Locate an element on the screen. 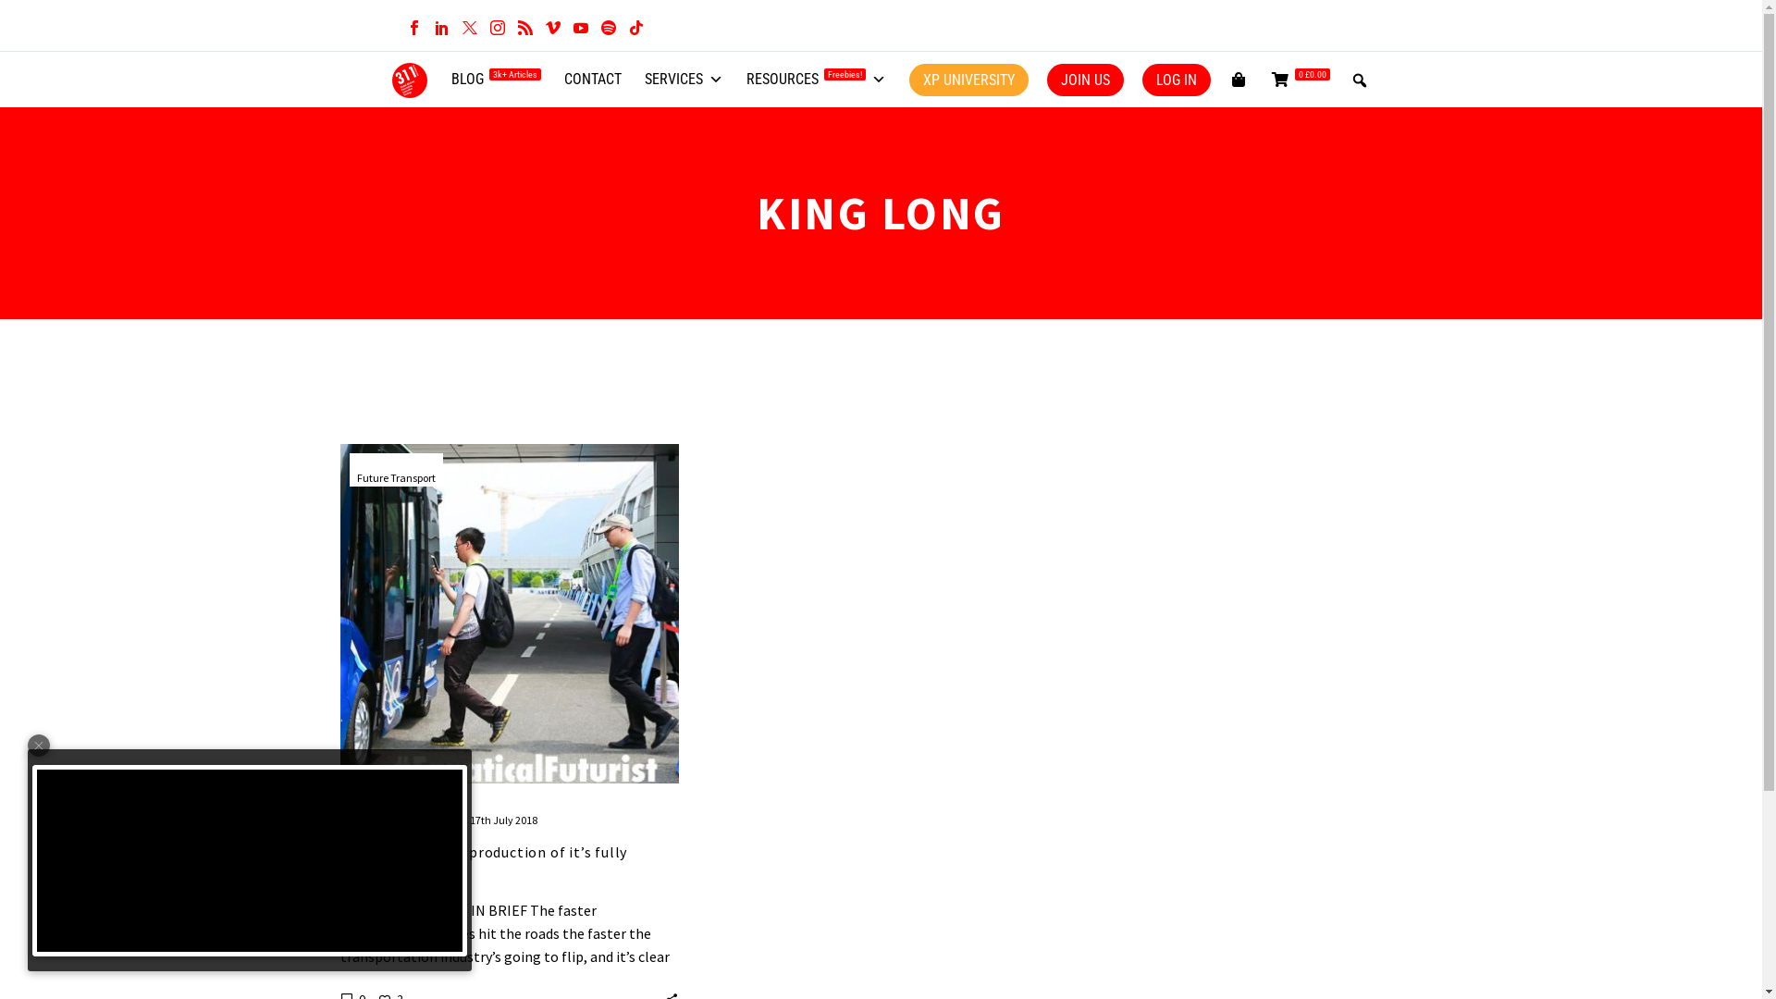 Image resolution: width=1776 pixels, height=999 pixels. Spotify is located at coordinates (608, 28).